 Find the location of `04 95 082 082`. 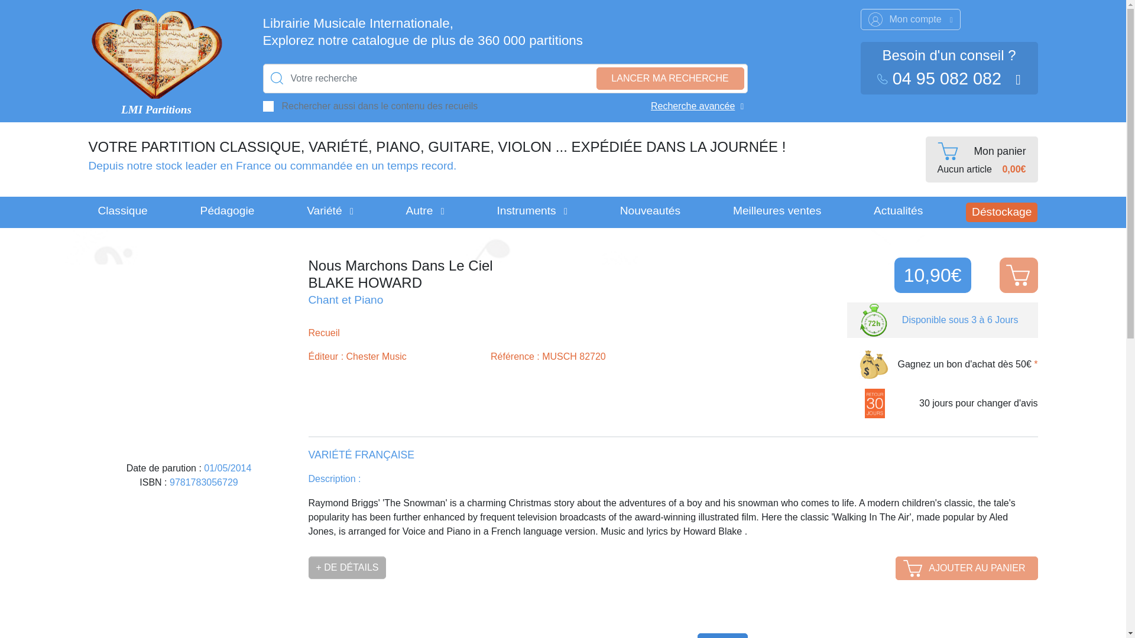

04 95 082 082 is located at coordinates (941, 78).